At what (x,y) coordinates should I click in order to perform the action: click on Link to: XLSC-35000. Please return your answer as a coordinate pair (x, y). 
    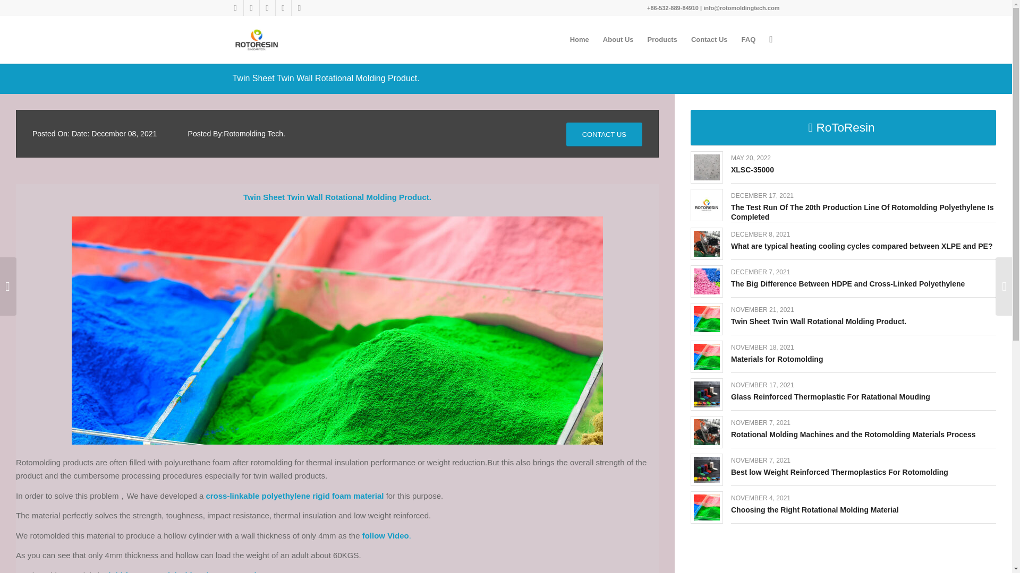
    Looking at the image, I should click on (752, 170).